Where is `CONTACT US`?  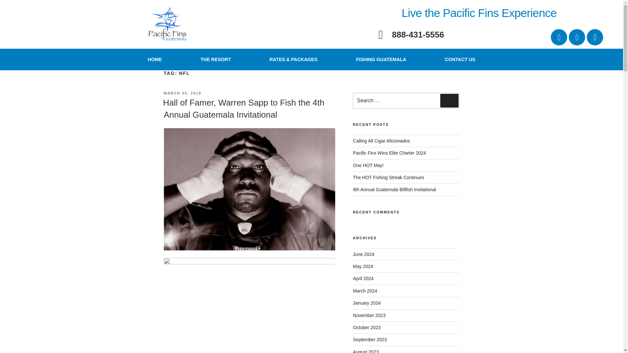 CONTACT US is located at coordinates (460, 59).